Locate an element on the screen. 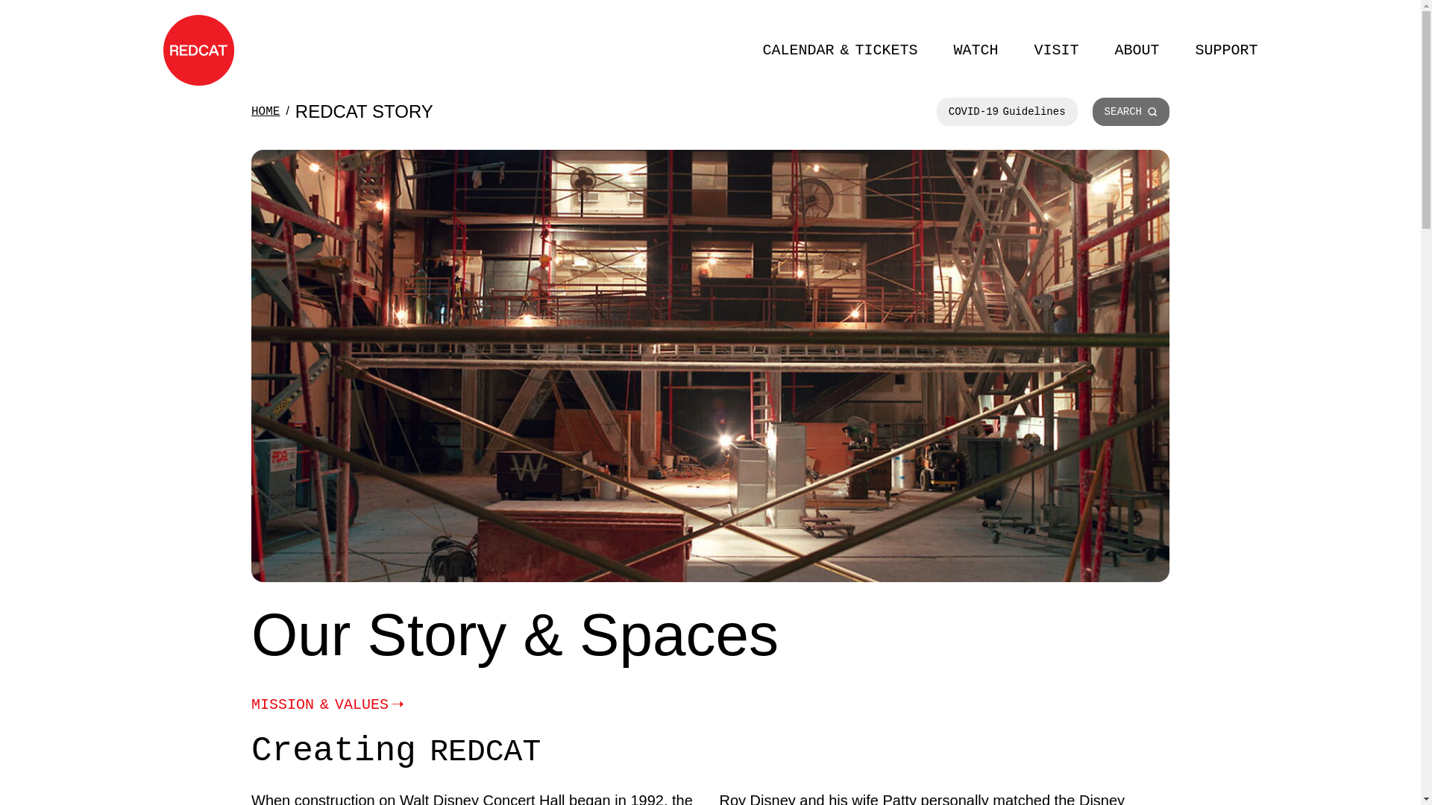 This screenshot has width=1432, height=805. REDCAT is located at coordinates (198, 50).